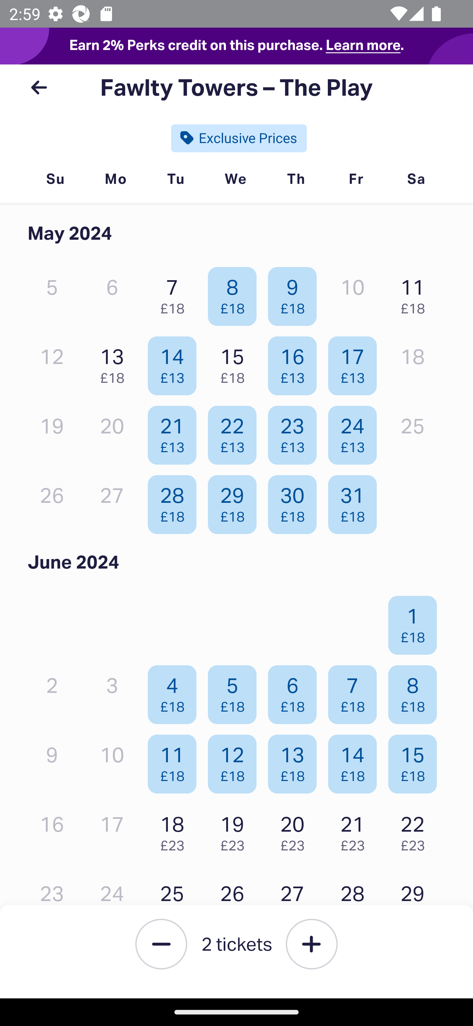  I want to click on 11 £18, so click(416, 293).